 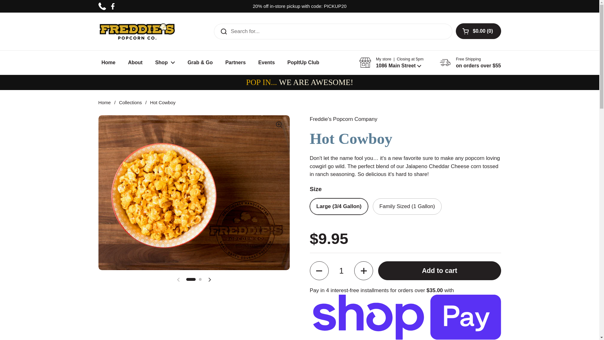 I want to click on PopItUp Club, so click(x=303, y=63).